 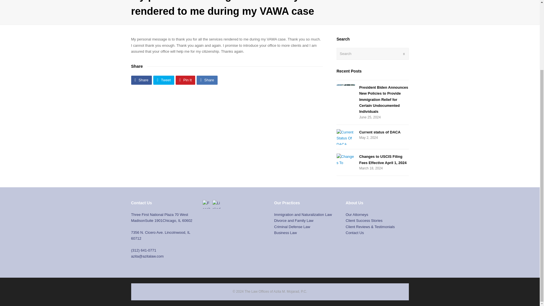 What do you see at coordinates (207, 204) in the screenshot?
I see `Facebook` at bounding box center [207, 204].